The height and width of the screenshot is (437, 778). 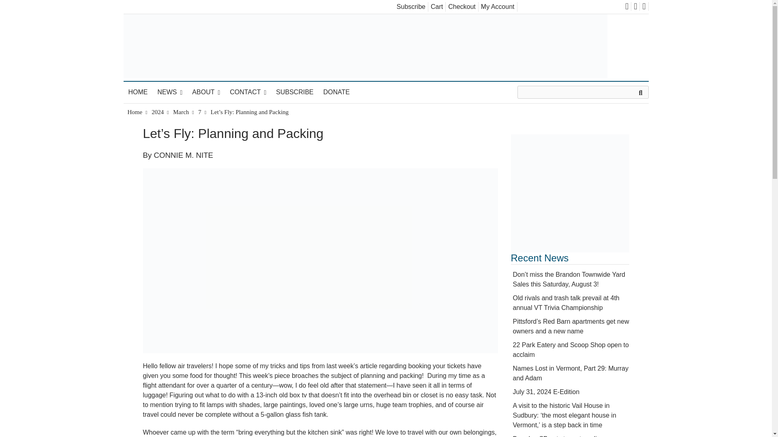 I want to click on SUBSCRIBE, so click(x=294, y=92).